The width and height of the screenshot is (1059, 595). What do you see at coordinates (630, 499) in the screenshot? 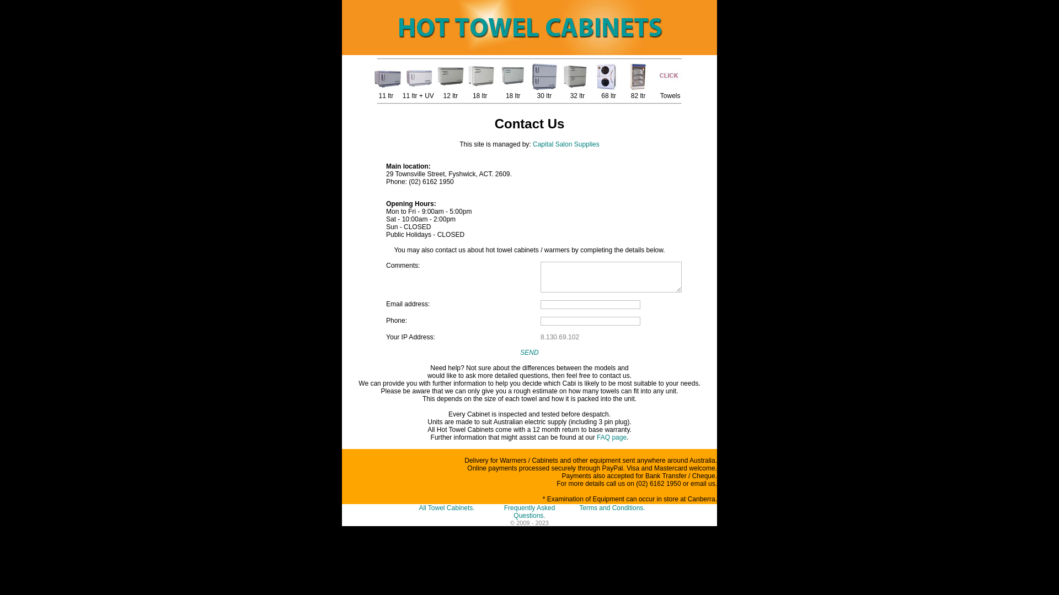
I see `* Examination of Equipment can occur in store at Canberra.` at bounding box center [630, 499].